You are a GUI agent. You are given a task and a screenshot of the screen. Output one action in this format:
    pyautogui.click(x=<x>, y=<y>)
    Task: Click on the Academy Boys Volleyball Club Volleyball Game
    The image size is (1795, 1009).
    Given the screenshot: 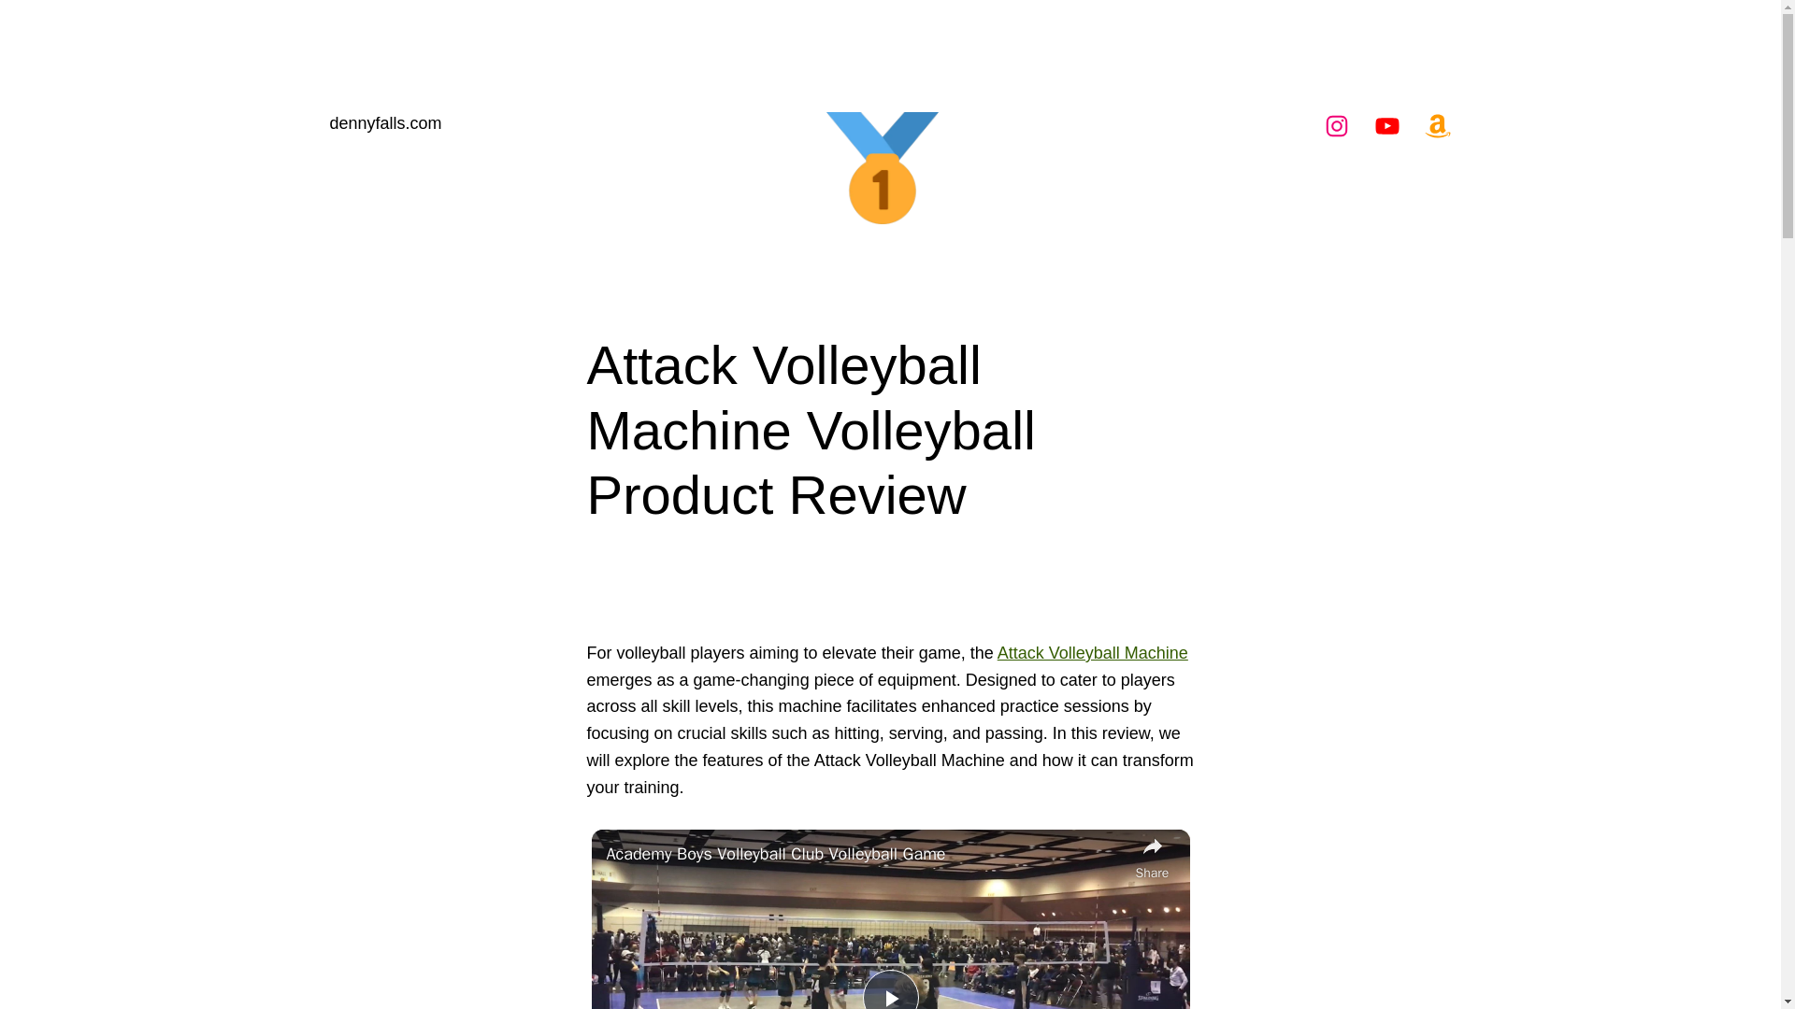 What is the action you would take?
    pyautogui.click(x=866, y=854)
    